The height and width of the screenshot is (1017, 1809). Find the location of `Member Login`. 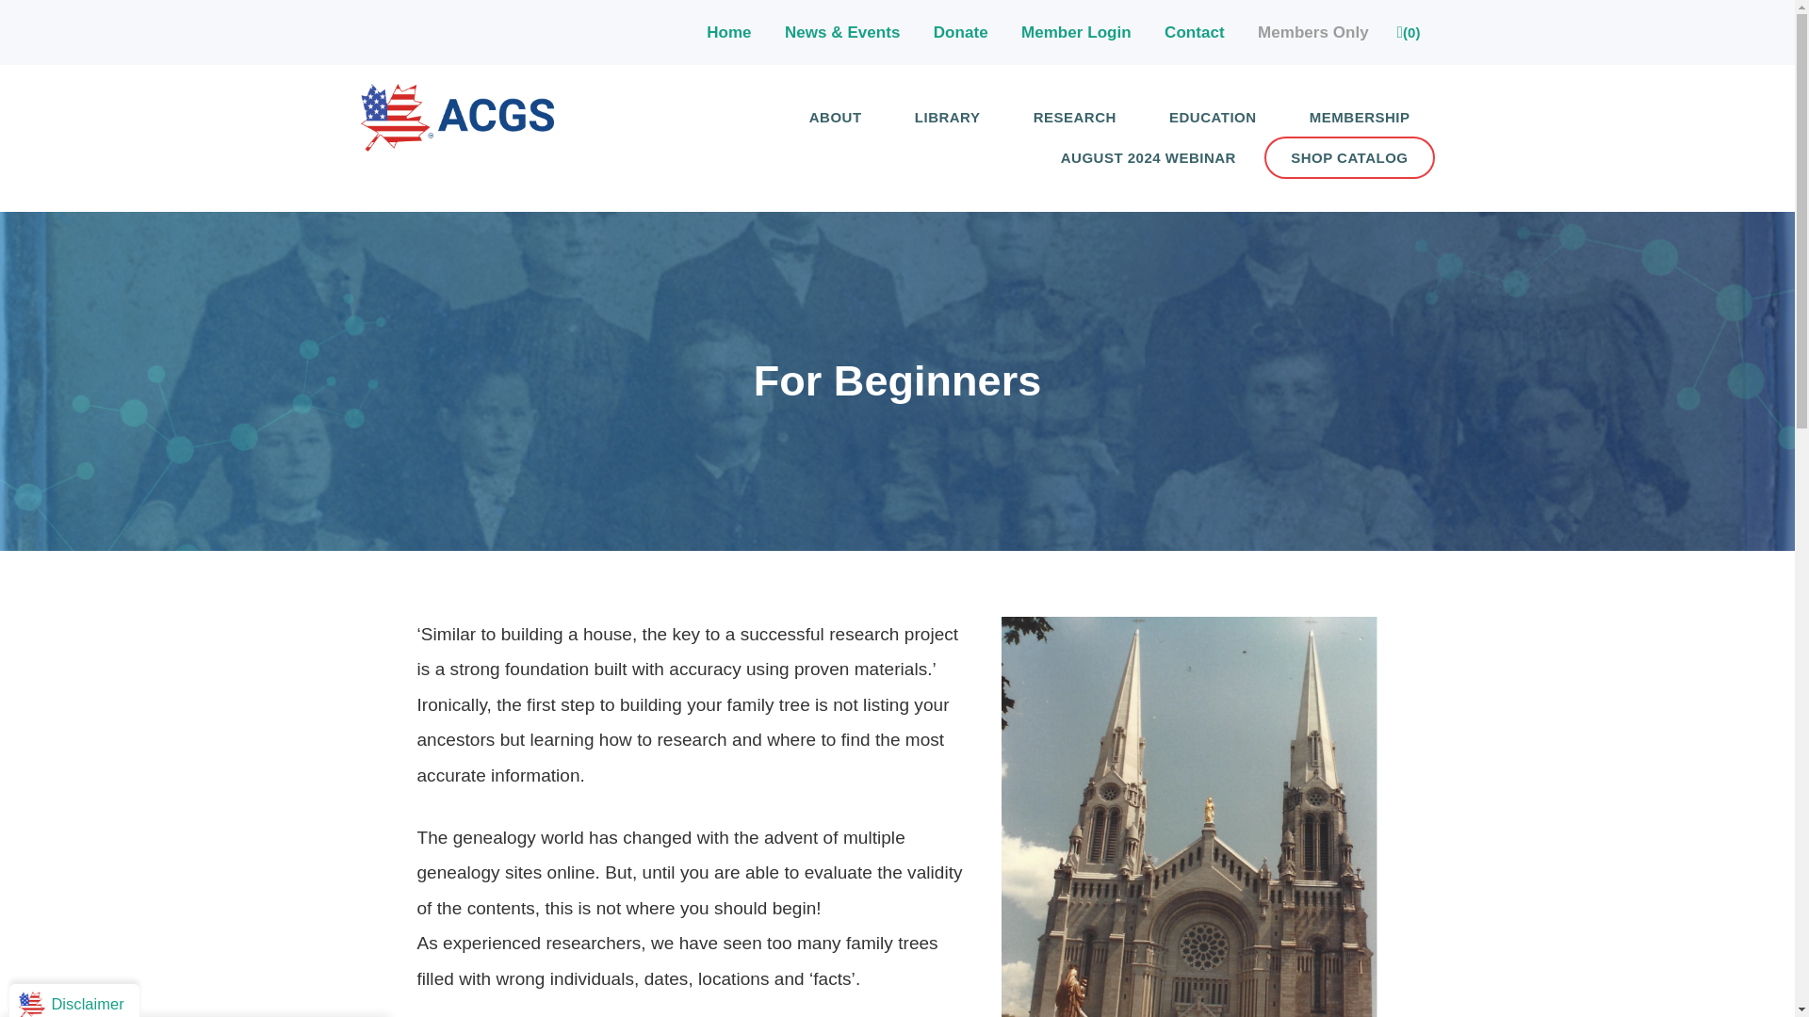

Member Login is located at coordinates (1076, 32).